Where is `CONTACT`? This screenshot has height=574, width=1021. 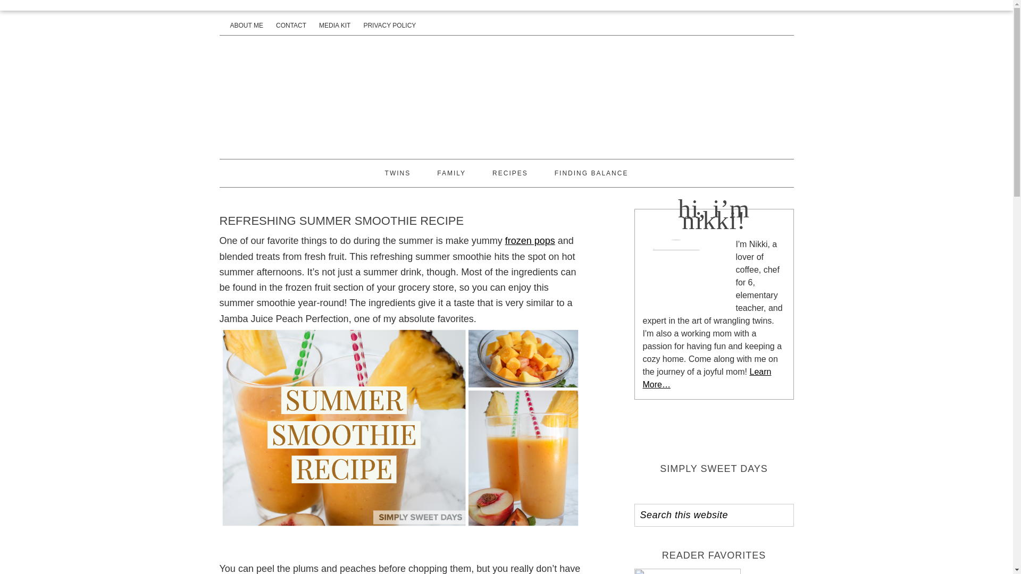
CONTACT is located at coordinates (291, 26).